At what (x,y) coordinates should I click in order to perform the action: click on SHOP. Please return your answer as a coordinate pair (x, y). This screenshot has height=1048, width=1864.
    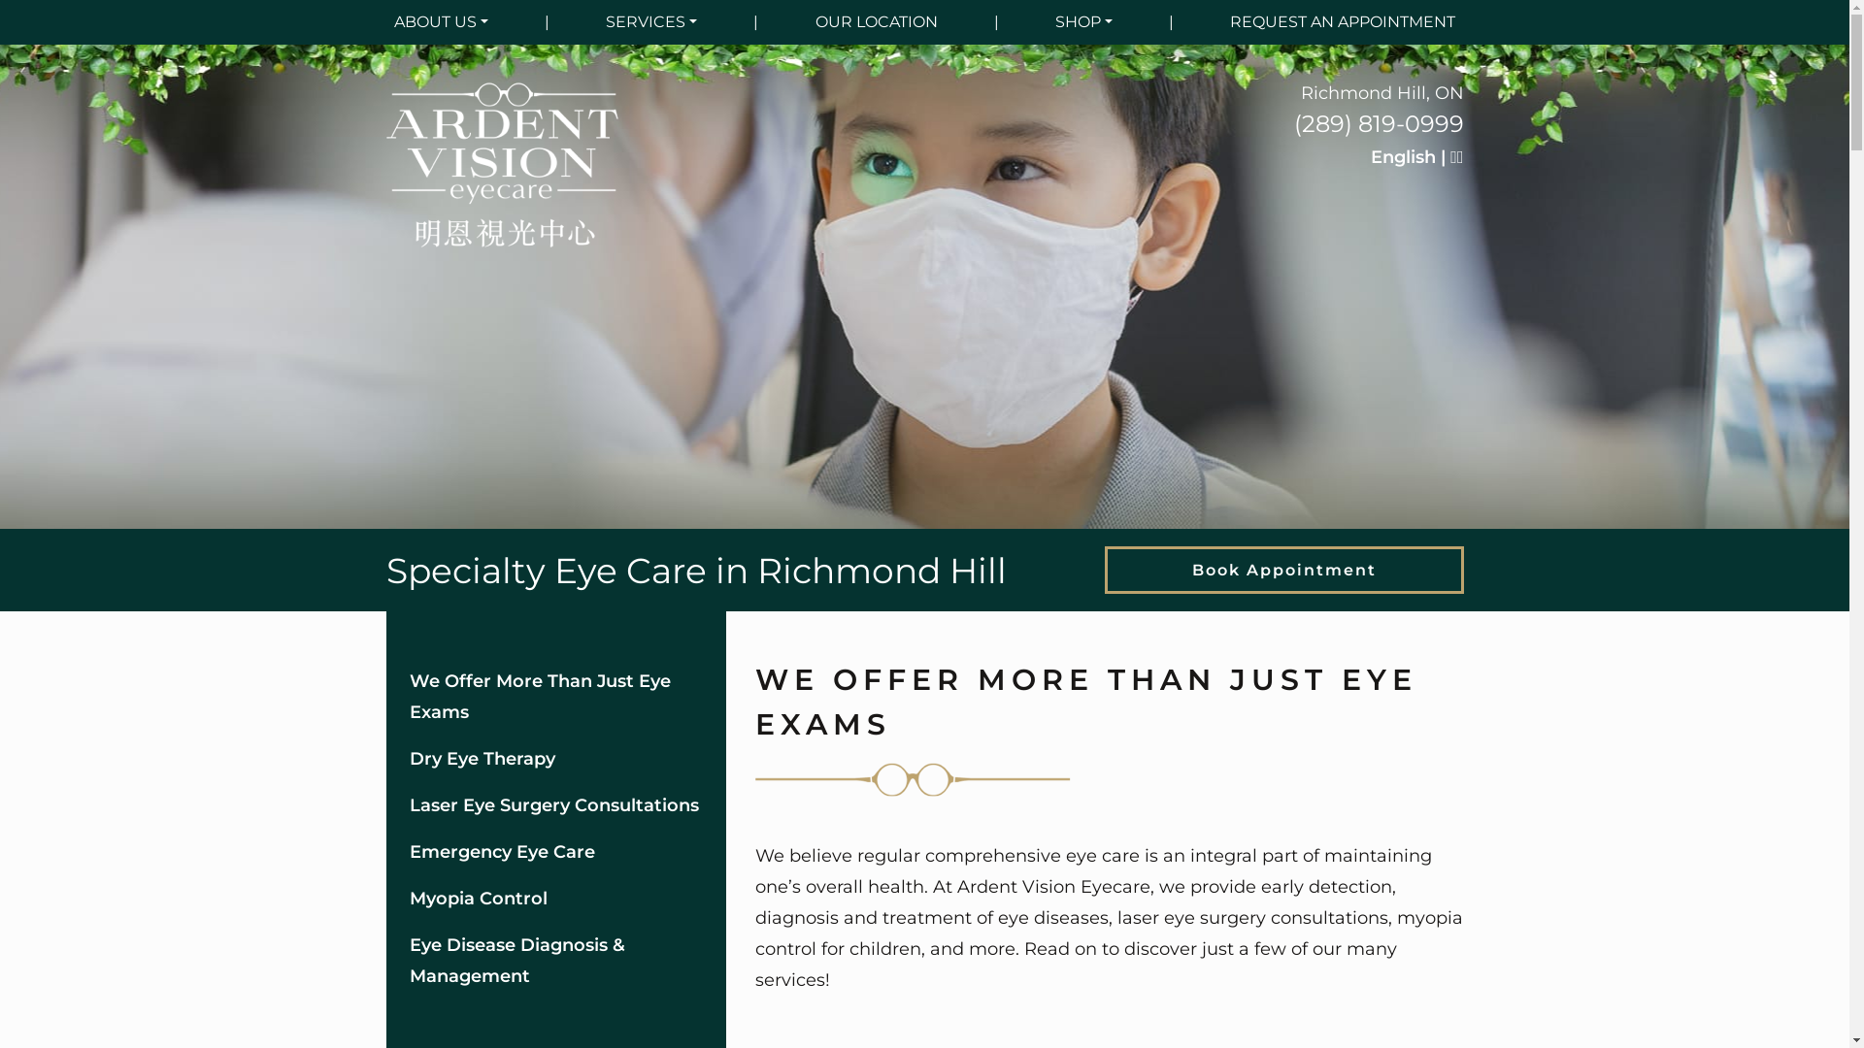
    Looking at the image, I should click on (1083, 22).